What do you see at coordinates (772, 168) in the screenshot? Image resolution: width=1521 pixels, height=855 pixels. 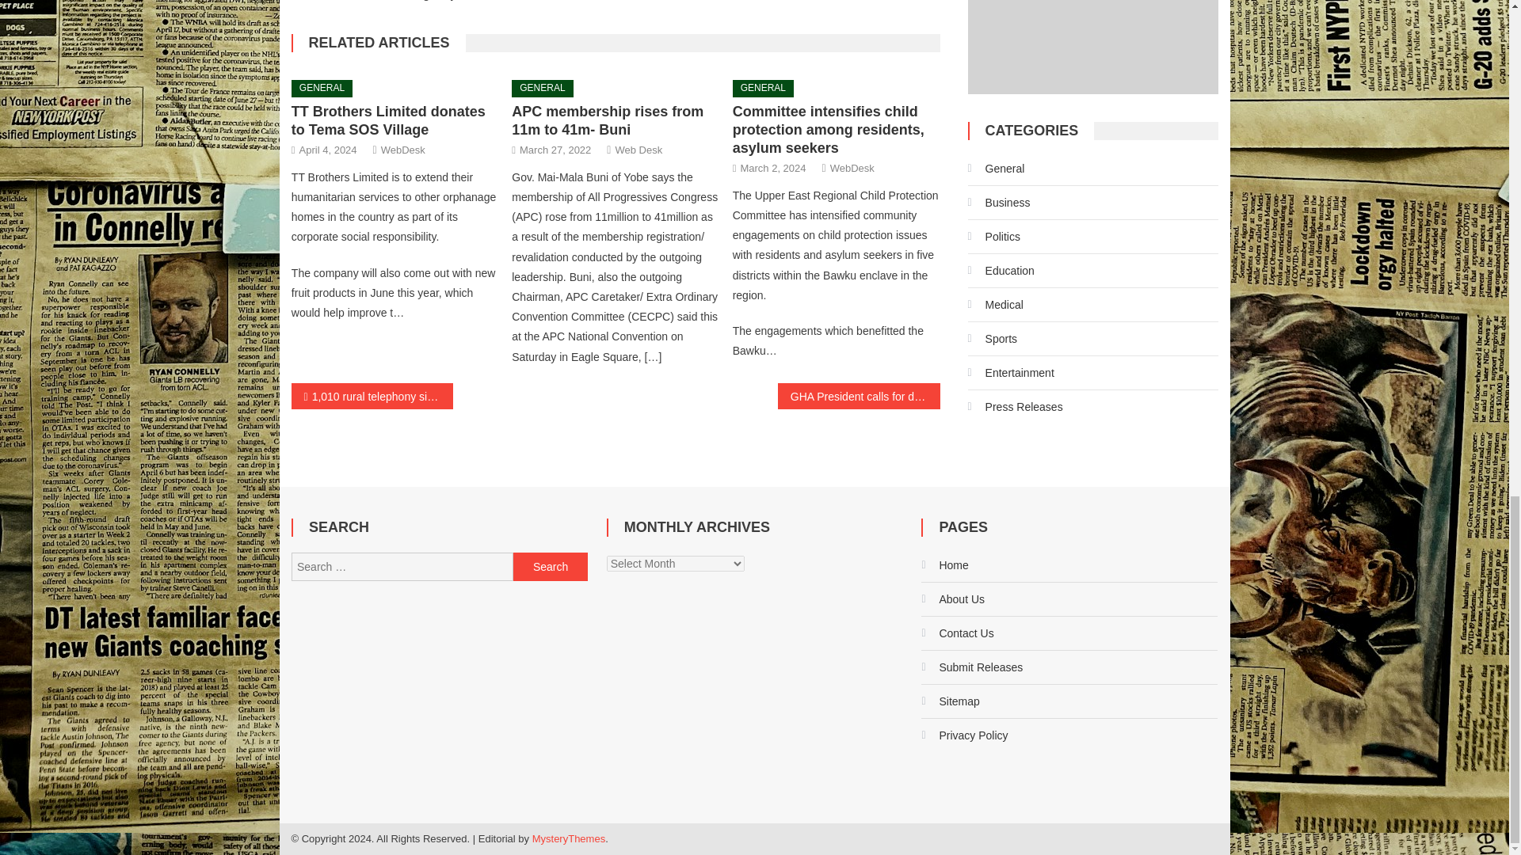 I see `March 2, 2024` at bounding box center [772, 168].